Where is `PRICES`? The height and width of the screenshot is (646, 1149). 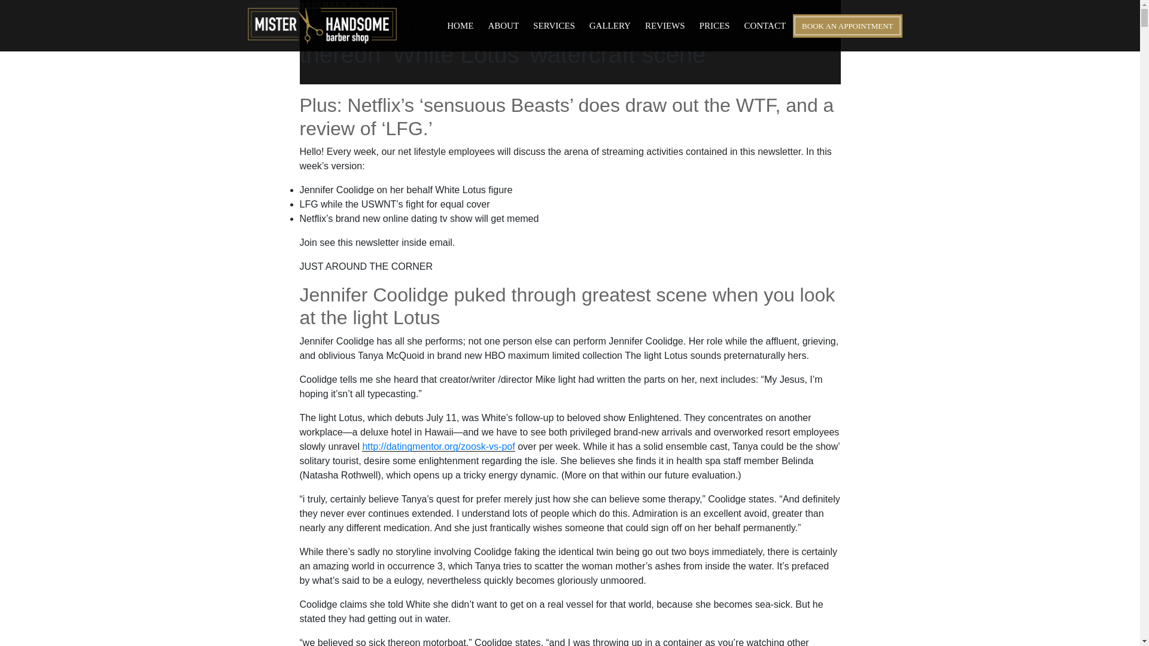 PRICES is located at coordinates (715, 26).